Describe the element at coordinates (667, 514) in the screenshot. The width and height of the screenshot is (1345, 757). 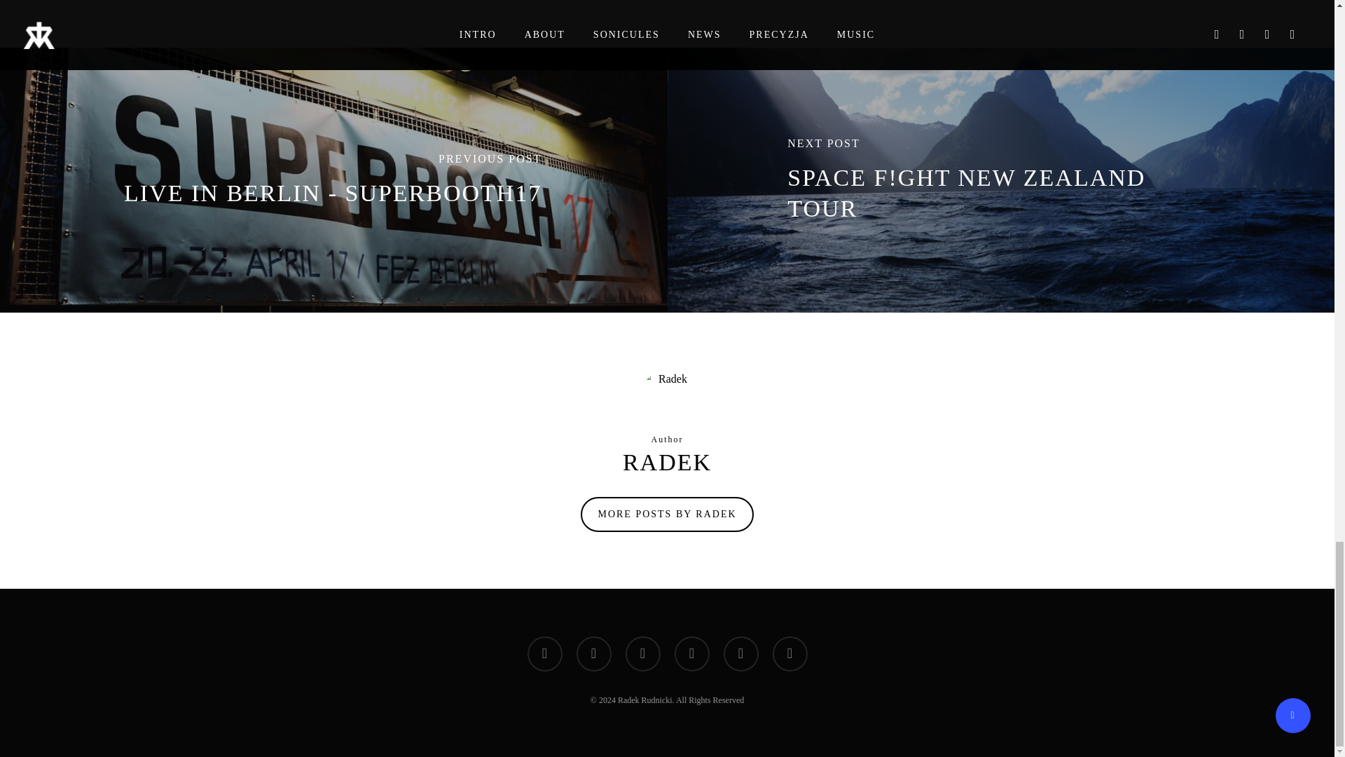
I see `MORE POSTS BY RADEK` at that location.